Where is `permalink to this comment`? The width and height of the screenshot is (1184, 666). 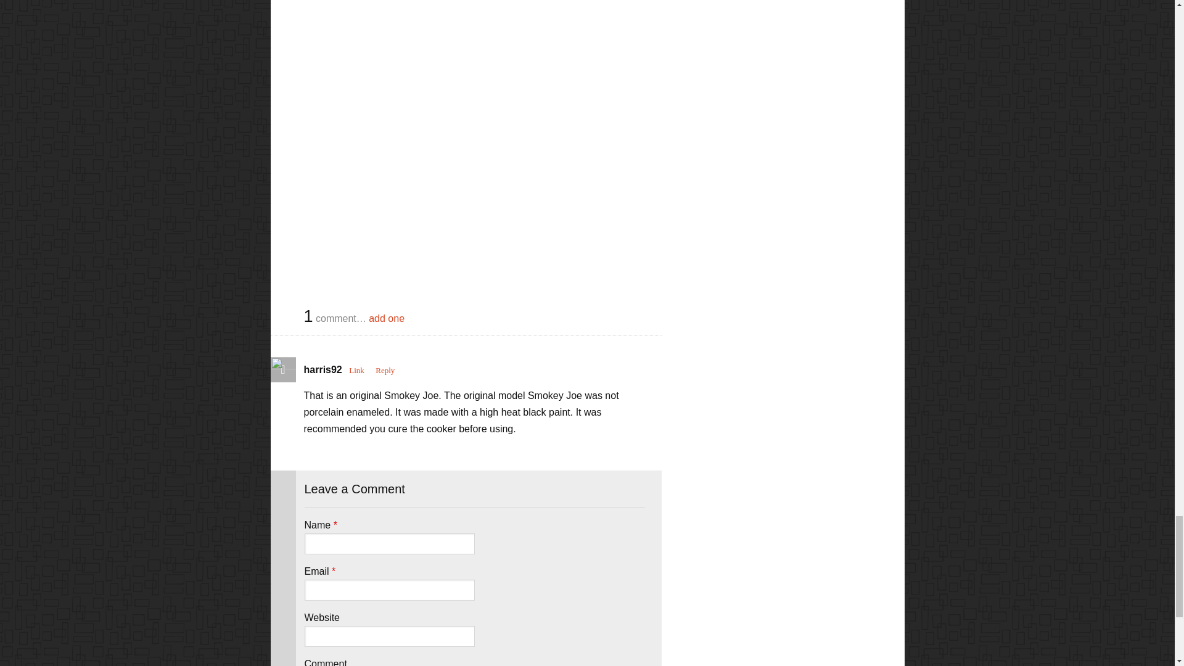
permalink to this comment is located at coordinates (356, 370).